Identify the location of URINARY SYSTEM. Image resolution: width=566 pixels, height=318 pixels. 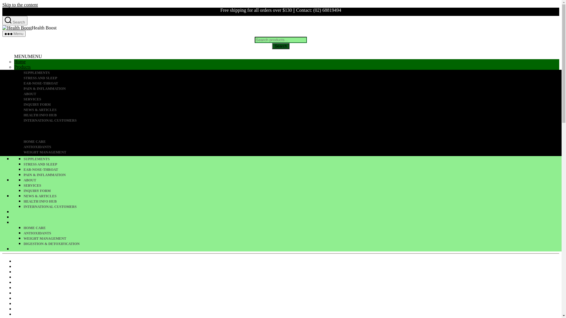
(292, 191).